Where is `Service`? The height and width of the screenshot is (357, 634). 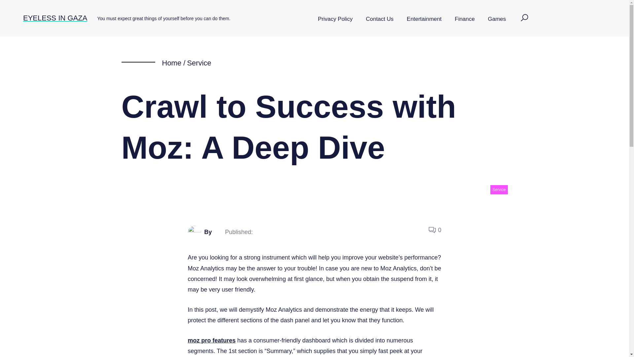
Service is located at coordinates (499, 190).